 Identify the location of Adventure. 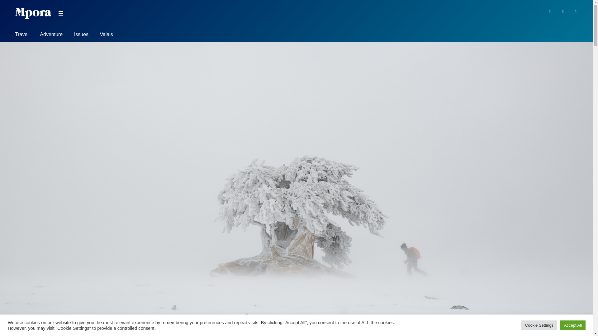
(51, 35).